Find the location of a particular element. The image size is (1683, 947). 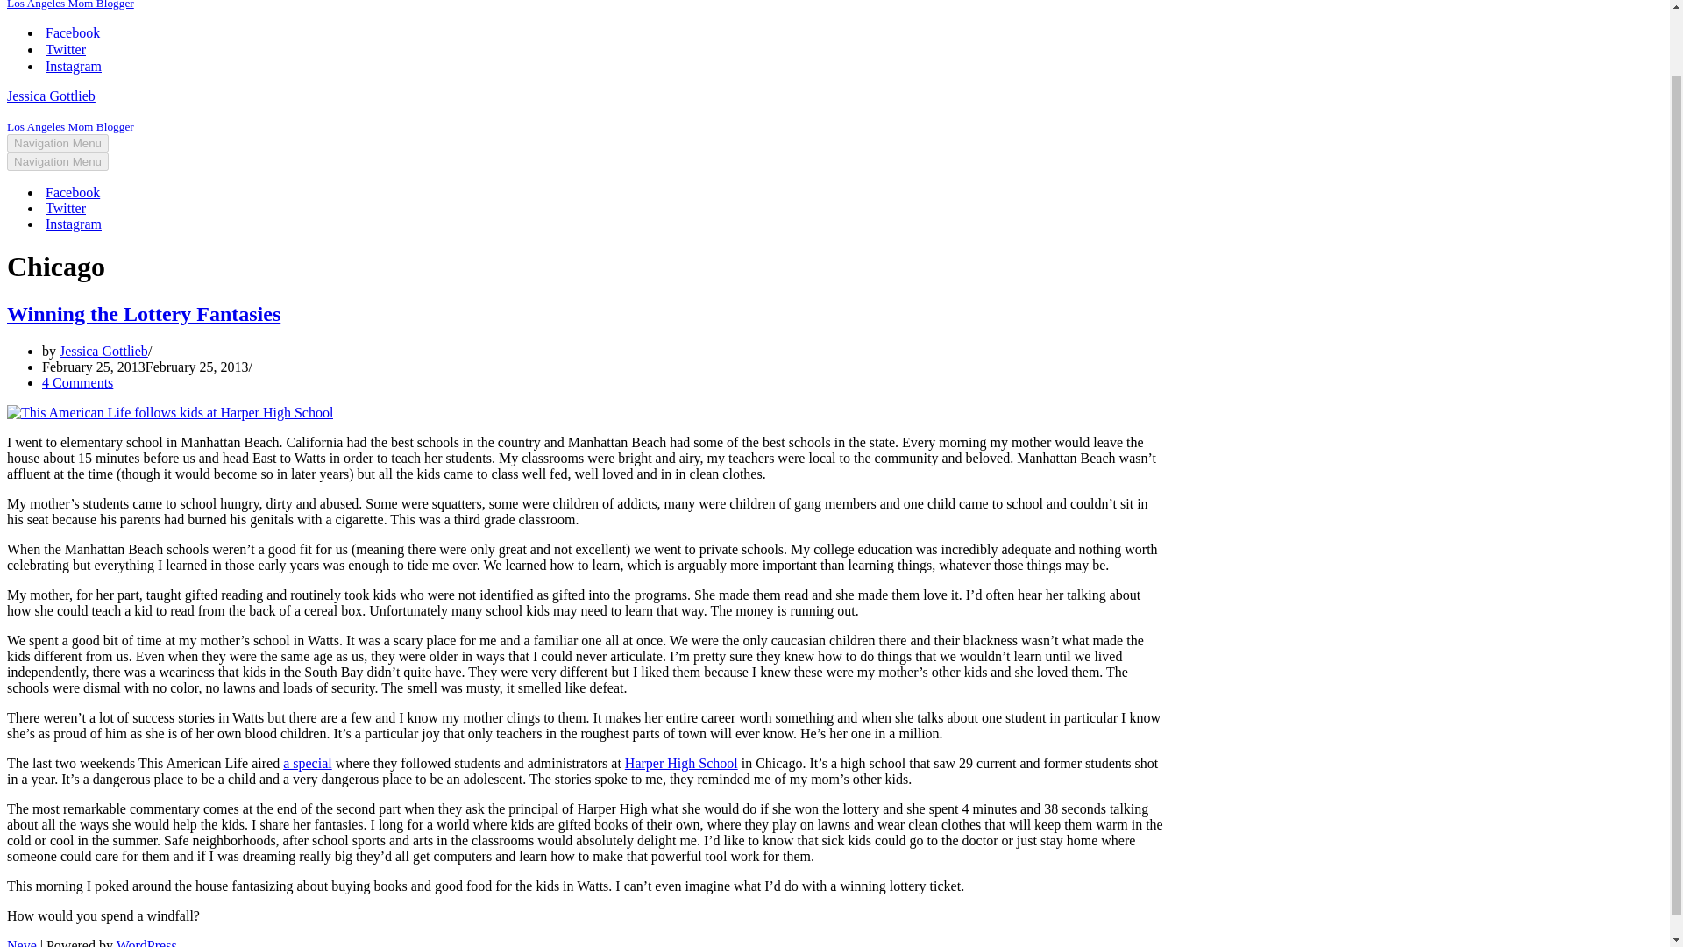

Instagram is located at coordinates (73, 224).